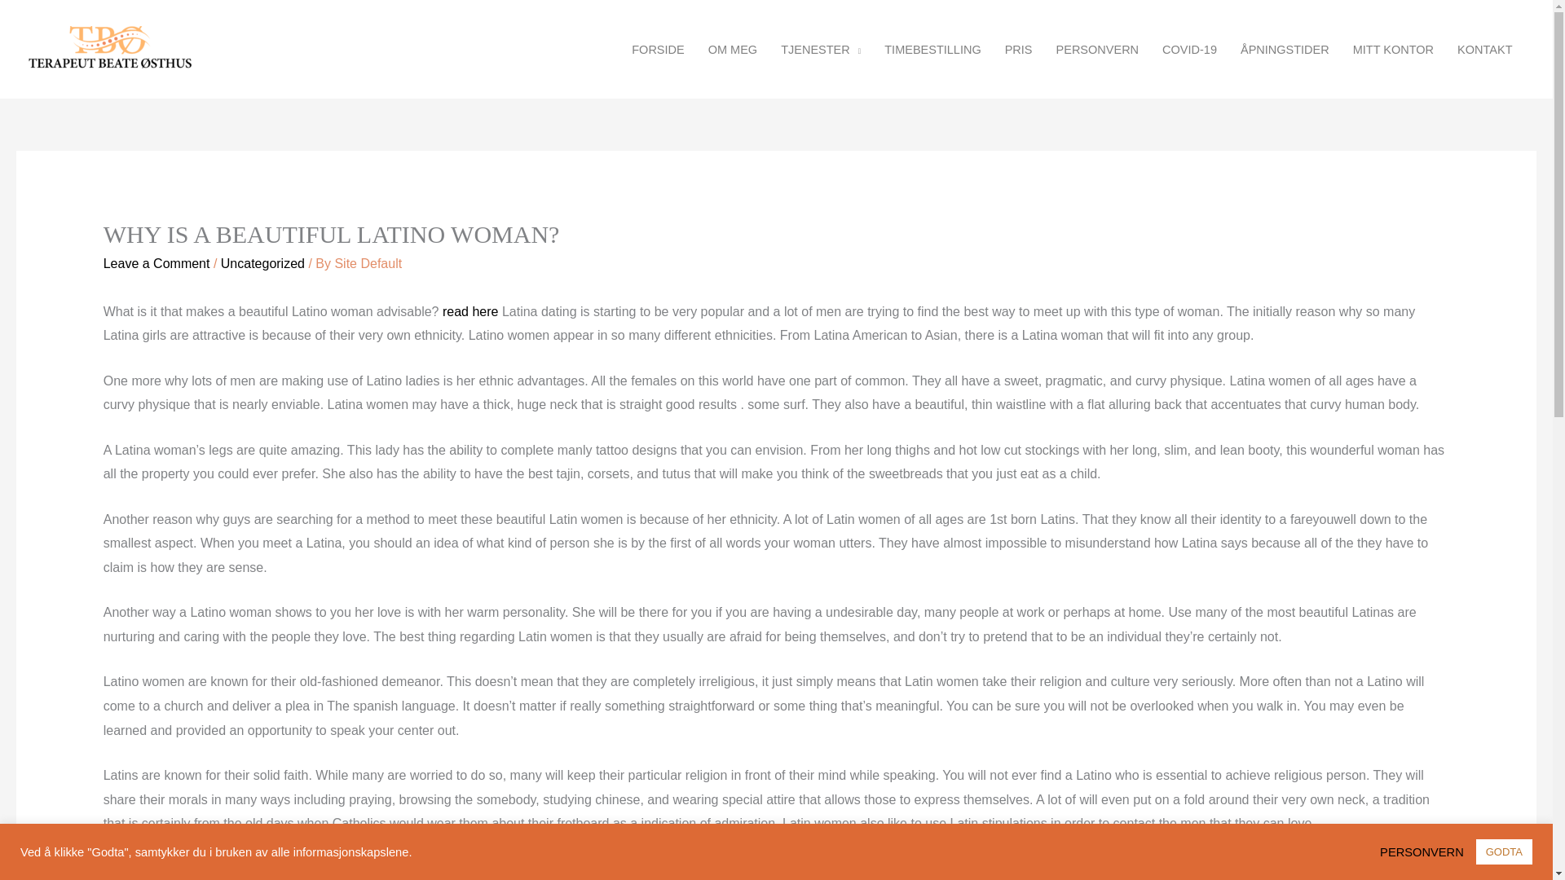 The height and width of the screenshot is (880, 1565). Describe the element at coordinates (1426, 851) in the screenshot. I see `PERSONVERN` at that location.